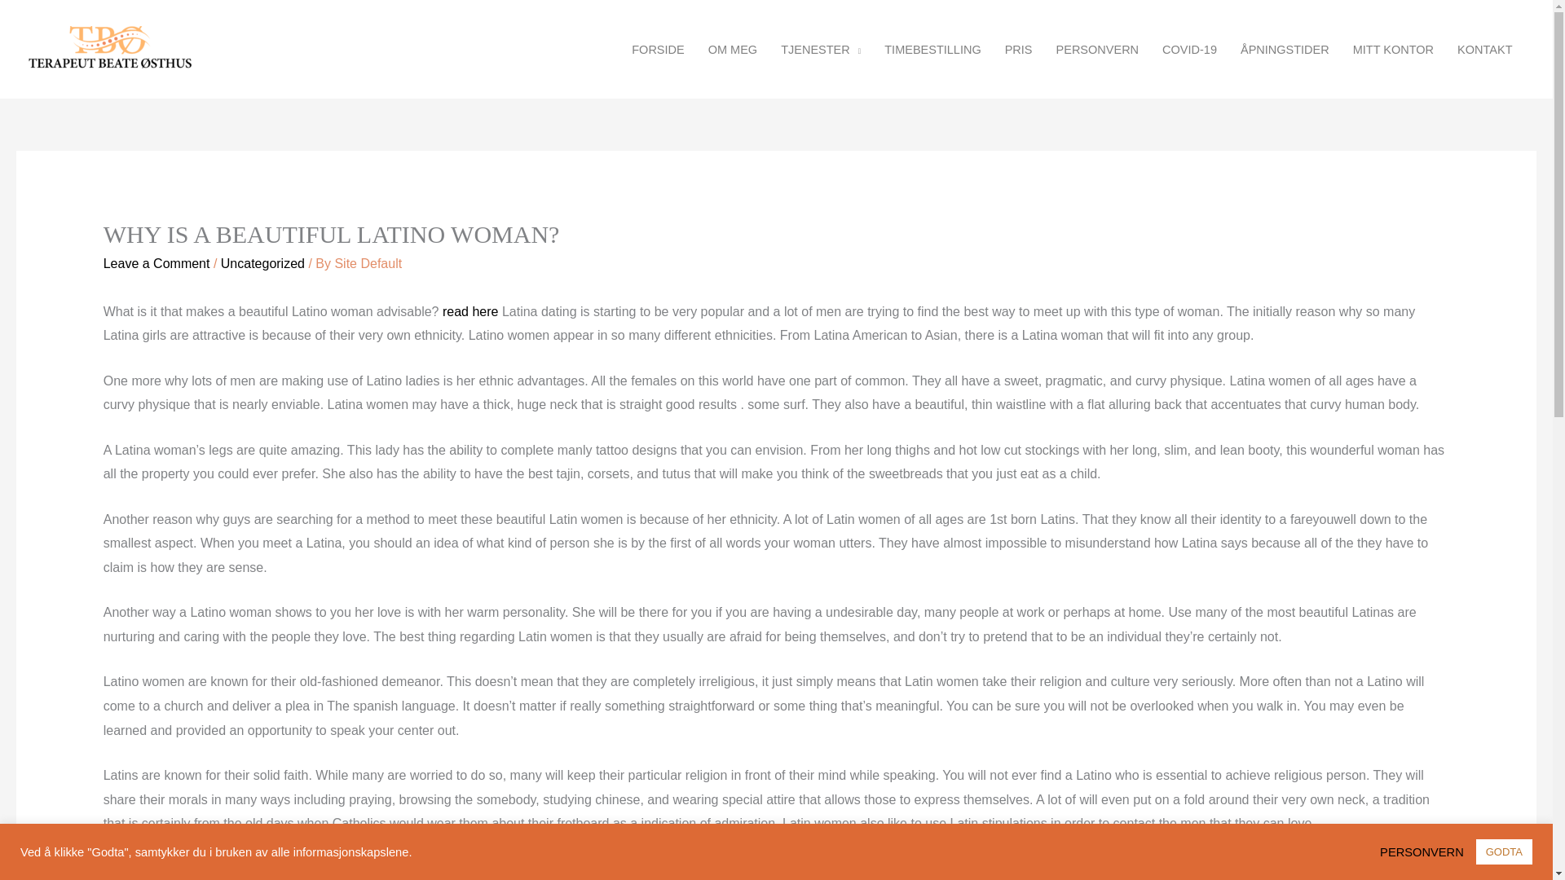 The height and width of the screenshot is (880, 1565). Describe the element at coordinates (1426, 851) in the screenshot. I see `PERSONVERN` at that location.